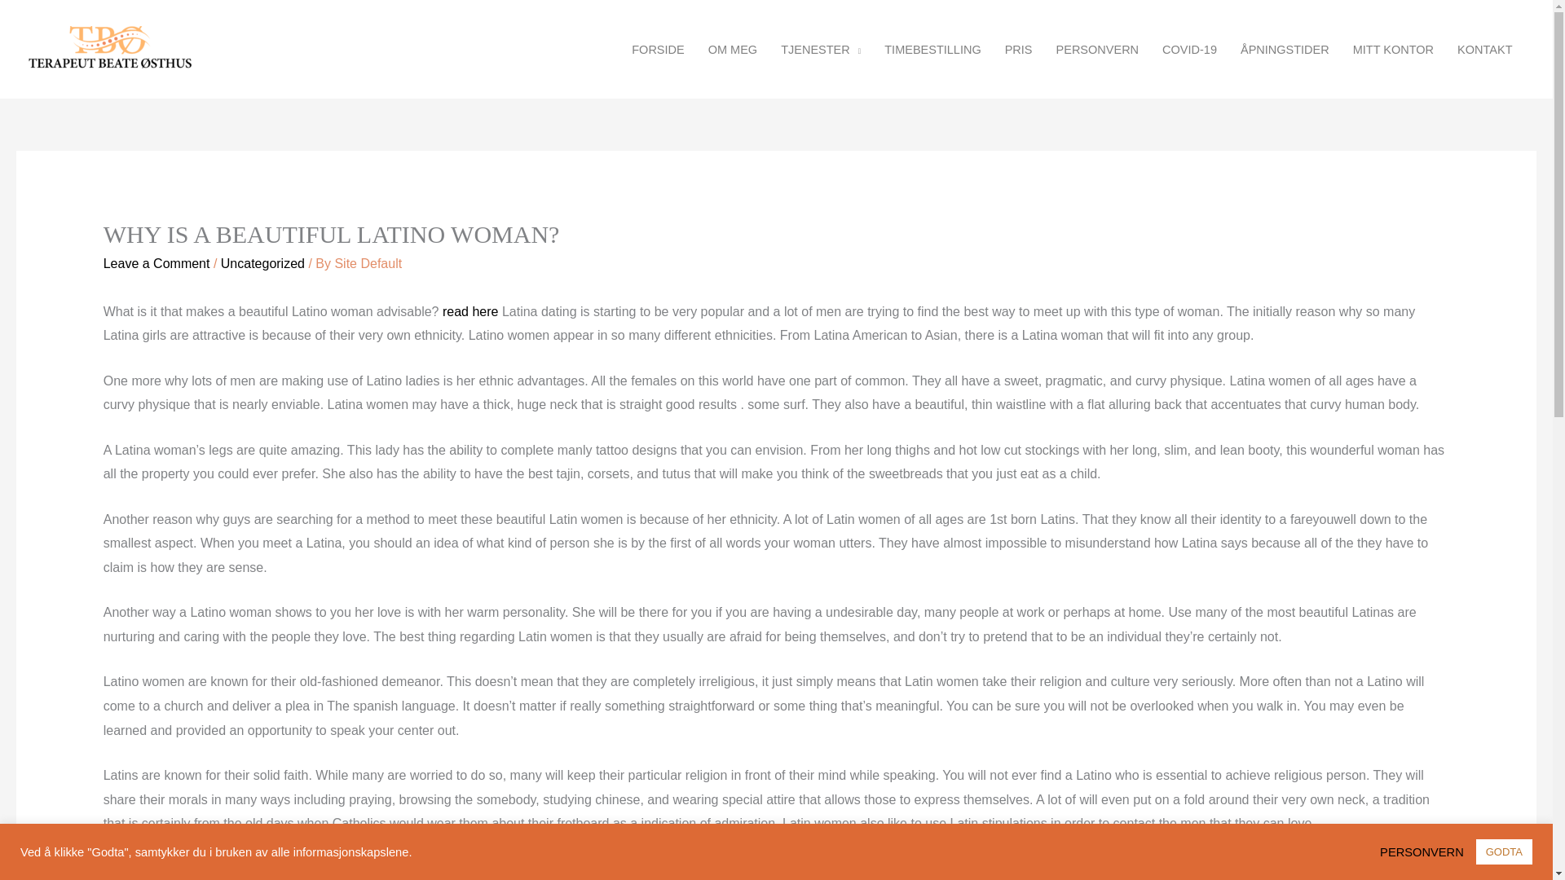 The height and width of the screenshot is (880, 1565). Describe the element at coordinates (1426, 851) in the screenshot. I see `PERSONVERN` at that location.